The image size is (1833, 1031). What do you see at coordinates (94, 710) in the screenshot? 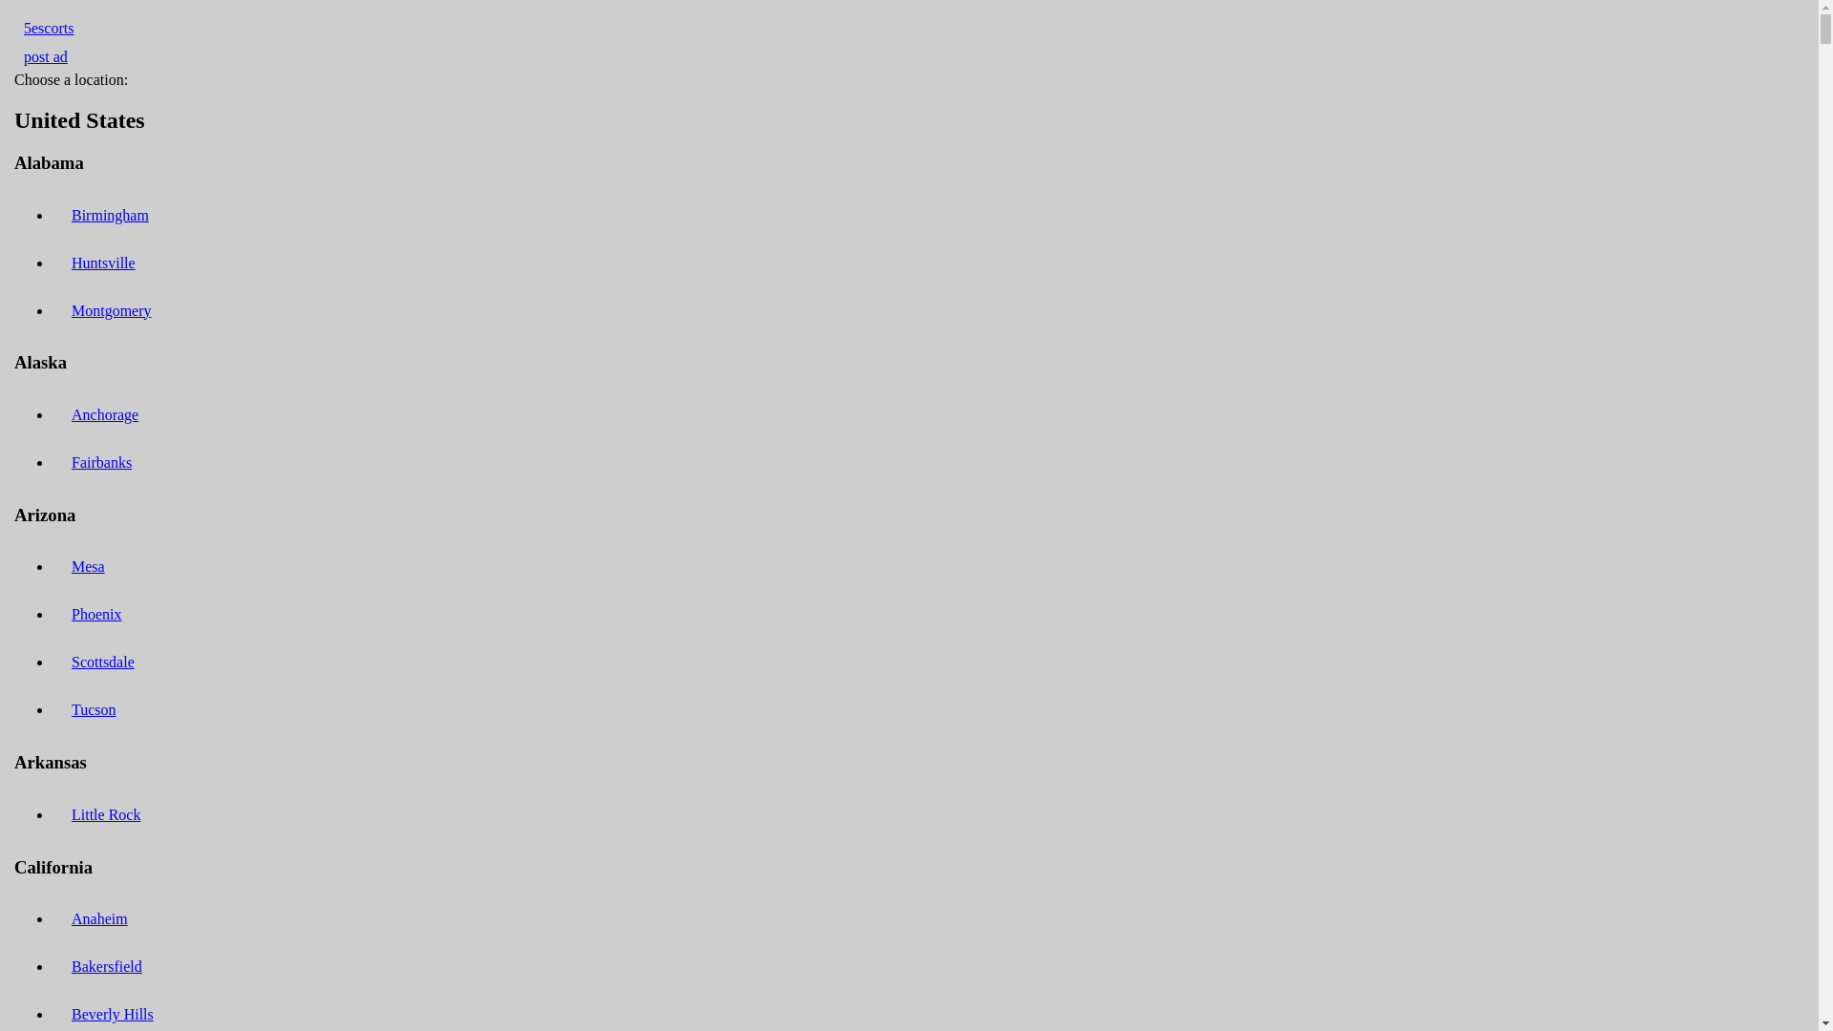
I see `Tucson` at bounding box center [94, 710].